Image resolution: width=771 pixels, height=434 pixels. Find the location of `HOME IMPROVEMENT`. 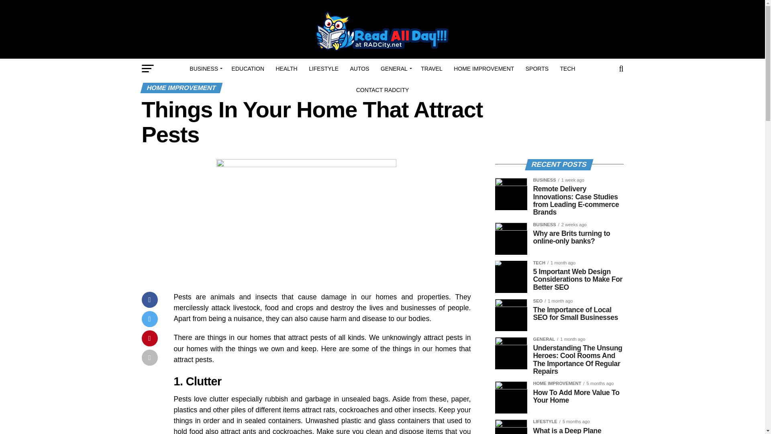

HOME IMPROVEMENT is located at coordinates (483, 68).